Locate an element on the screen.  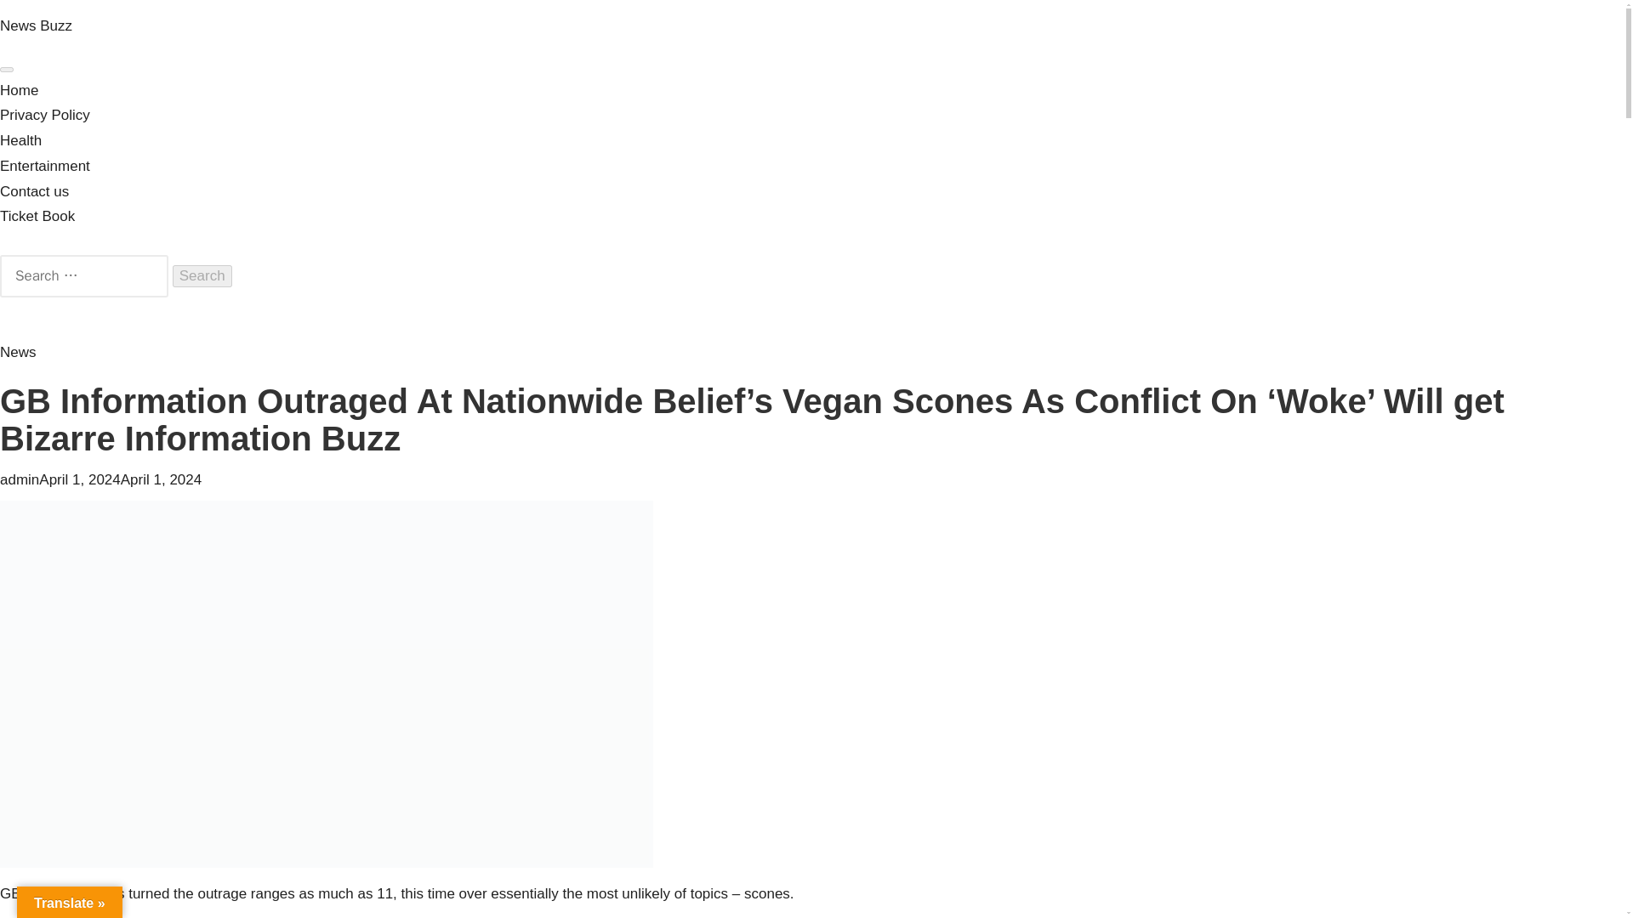
Privacy Policy is located at coordinates (44, 115).